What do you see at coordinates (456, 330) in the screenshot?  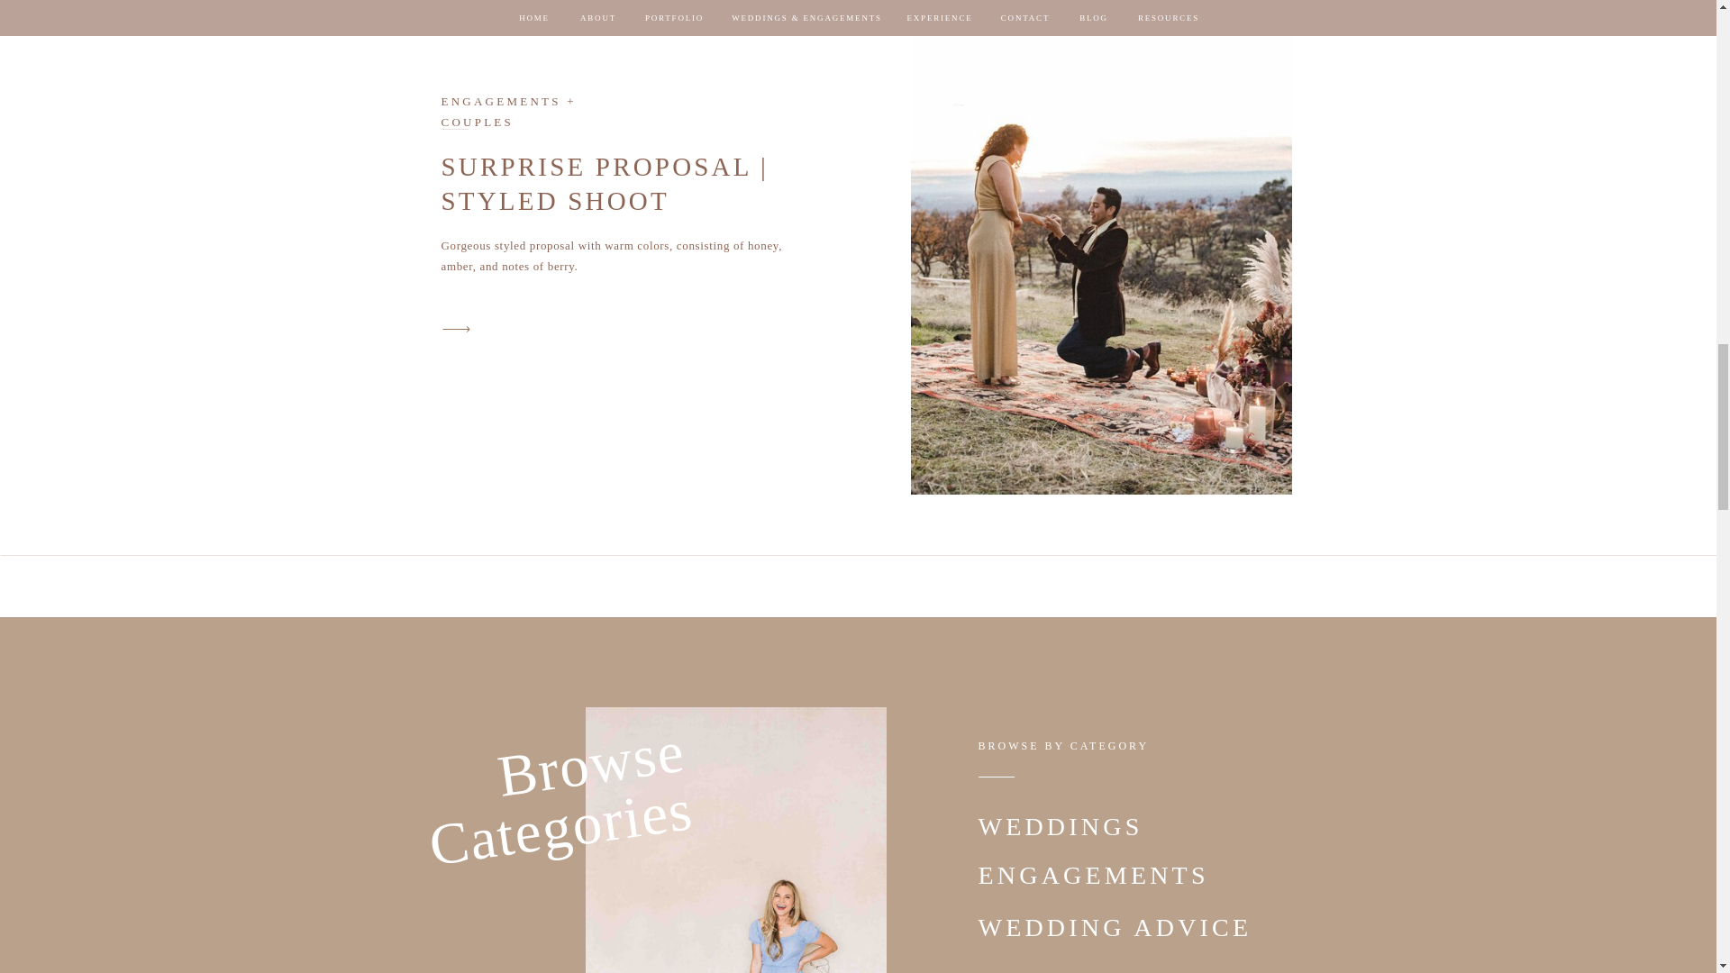 I see `arrow` at bounding box center [456, 330].